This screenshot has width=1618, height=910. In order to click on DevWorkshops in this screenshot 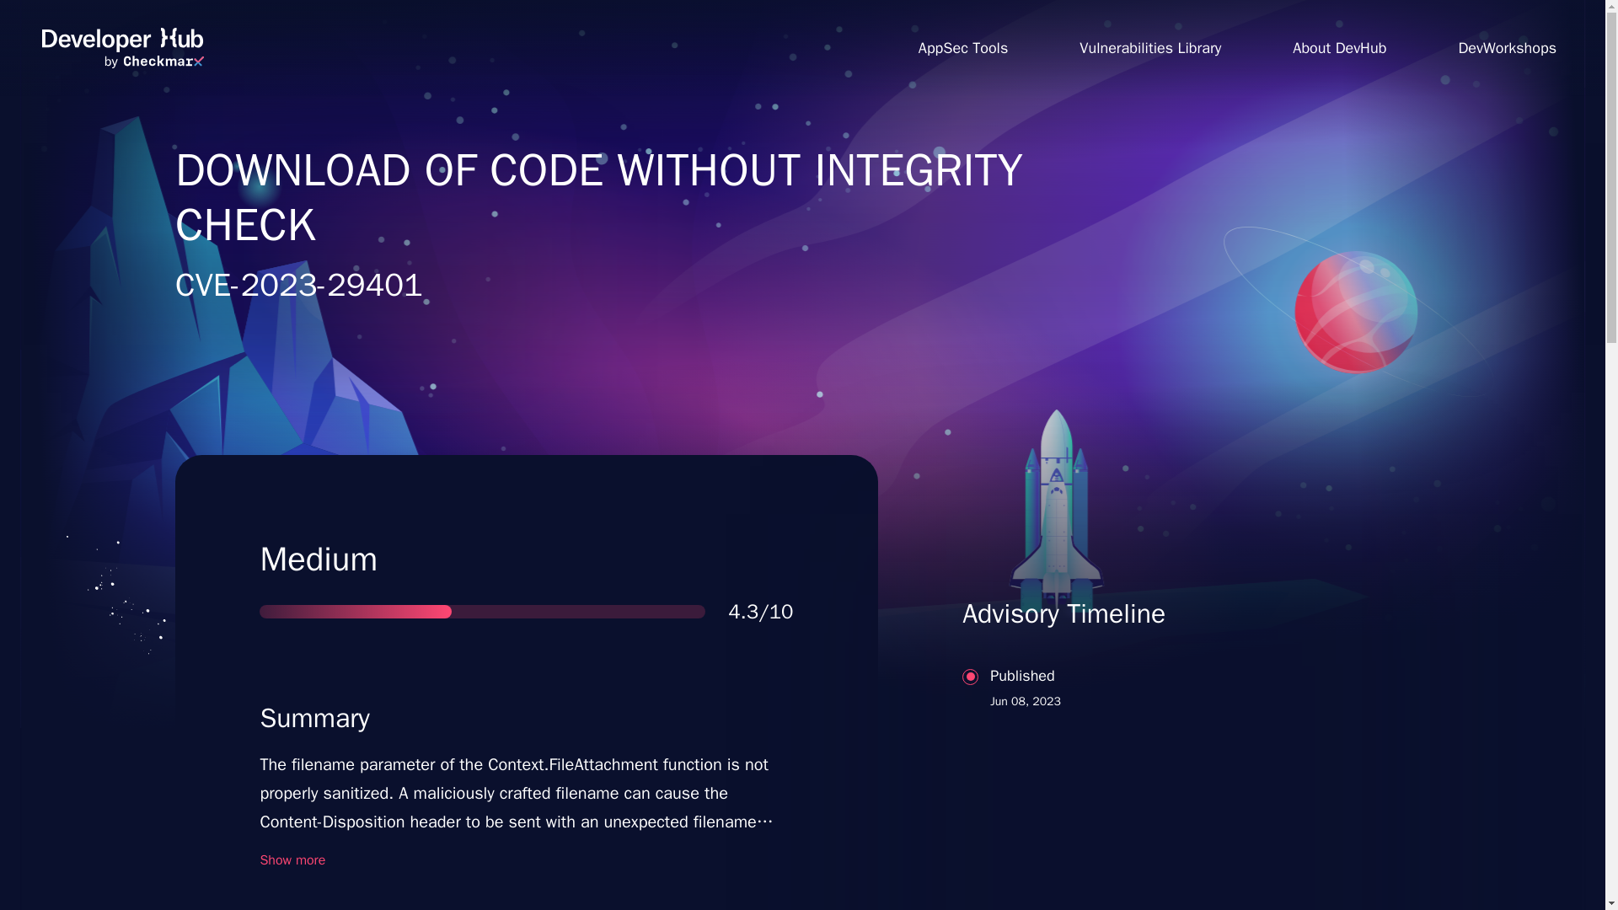, I will do `click(122, 48)`.